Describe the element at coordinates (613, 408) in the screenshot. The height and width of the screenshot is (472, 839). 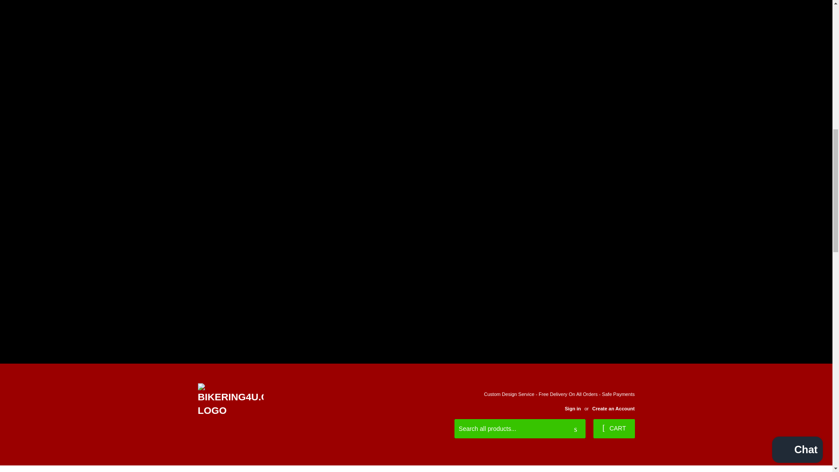
I see `Create an Account` at that location.